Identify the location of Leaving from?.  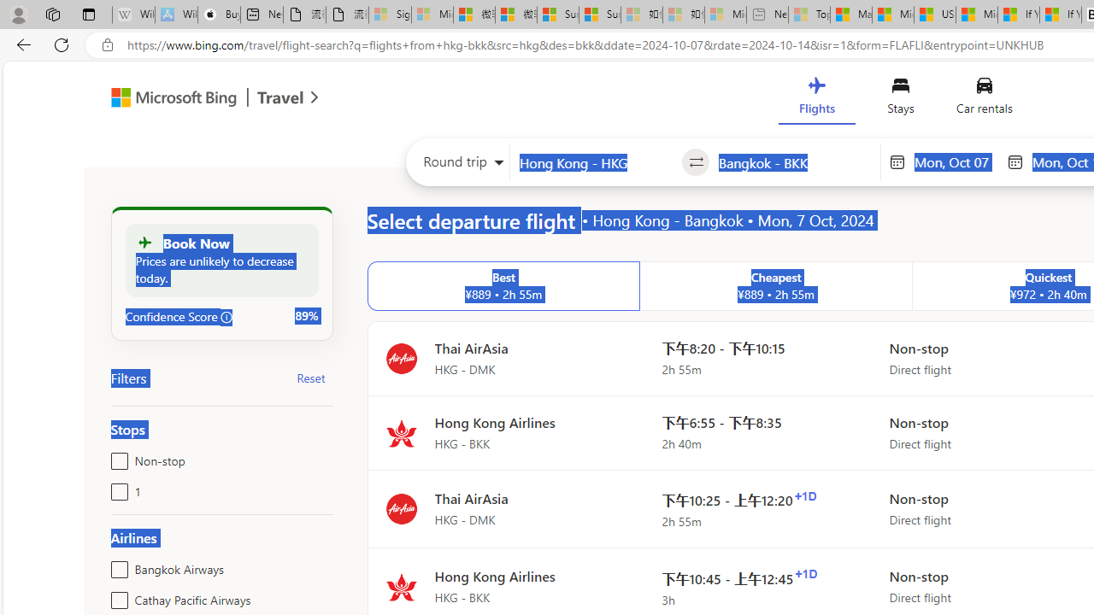
(596, 162).